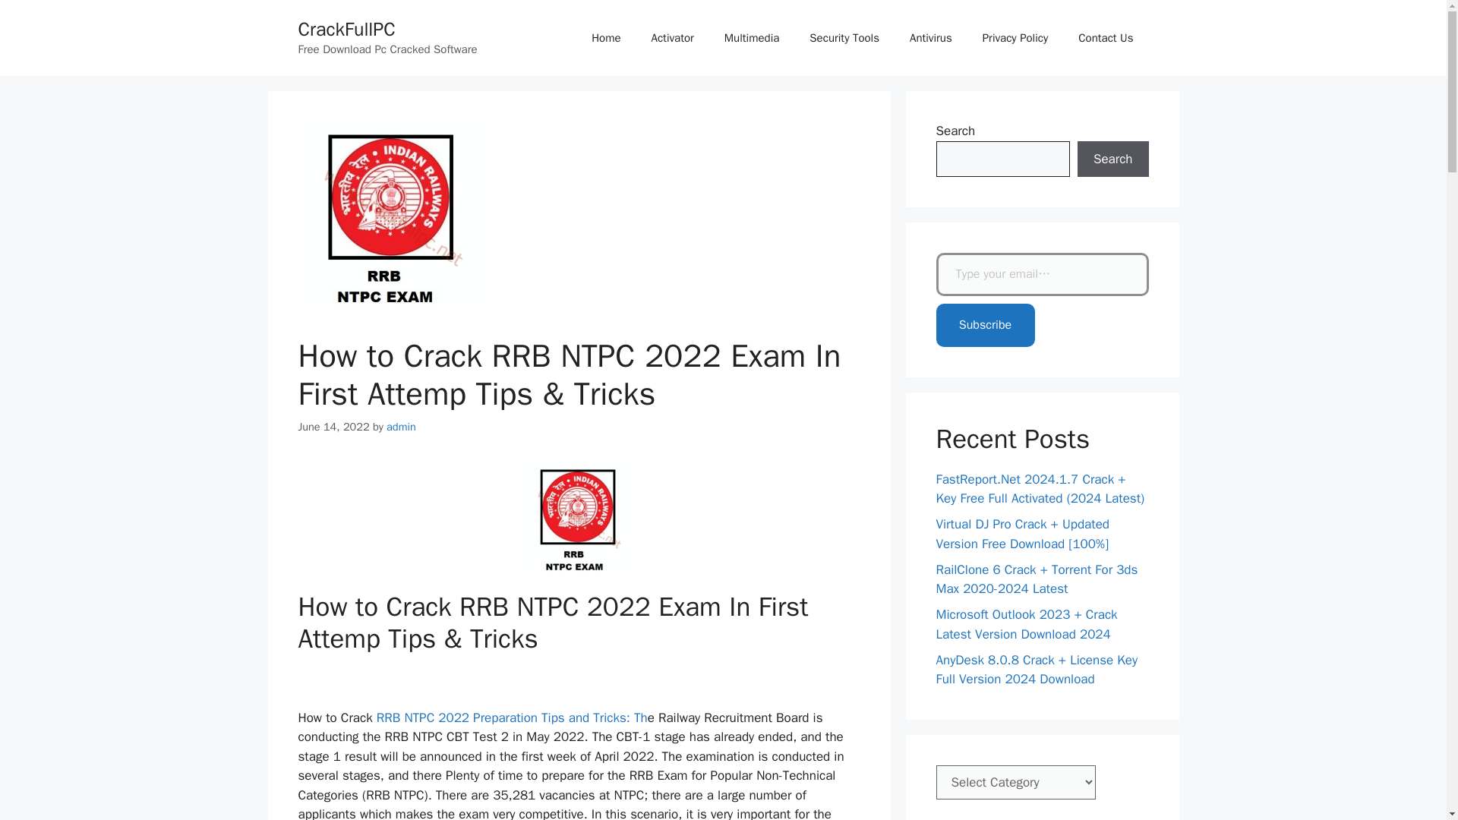 The width and height of the screenshot is (1458, 820). Describe the element at coordinates (931, 38) in the screenshot. I see `Antivirus` at that location.